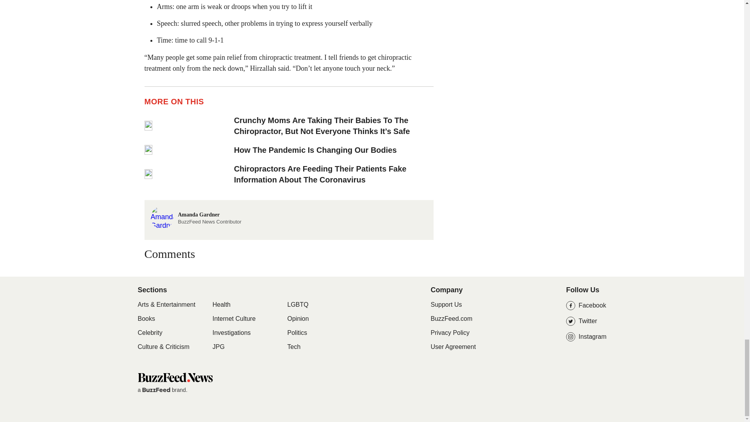 Image resolution: width=750 pixels, height=422 pixels. Describe the element at coordinates (175, 377) in the screenshot. I see `BuzzFeed News Home` at that location.